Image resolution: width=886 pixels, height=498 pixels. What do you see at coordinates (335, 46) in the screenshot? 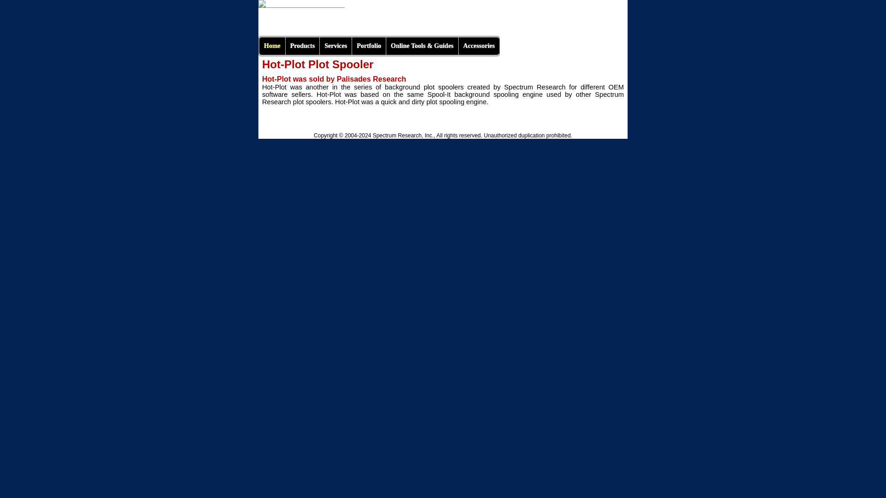
I see `Services` at bounding box center [335, 46].